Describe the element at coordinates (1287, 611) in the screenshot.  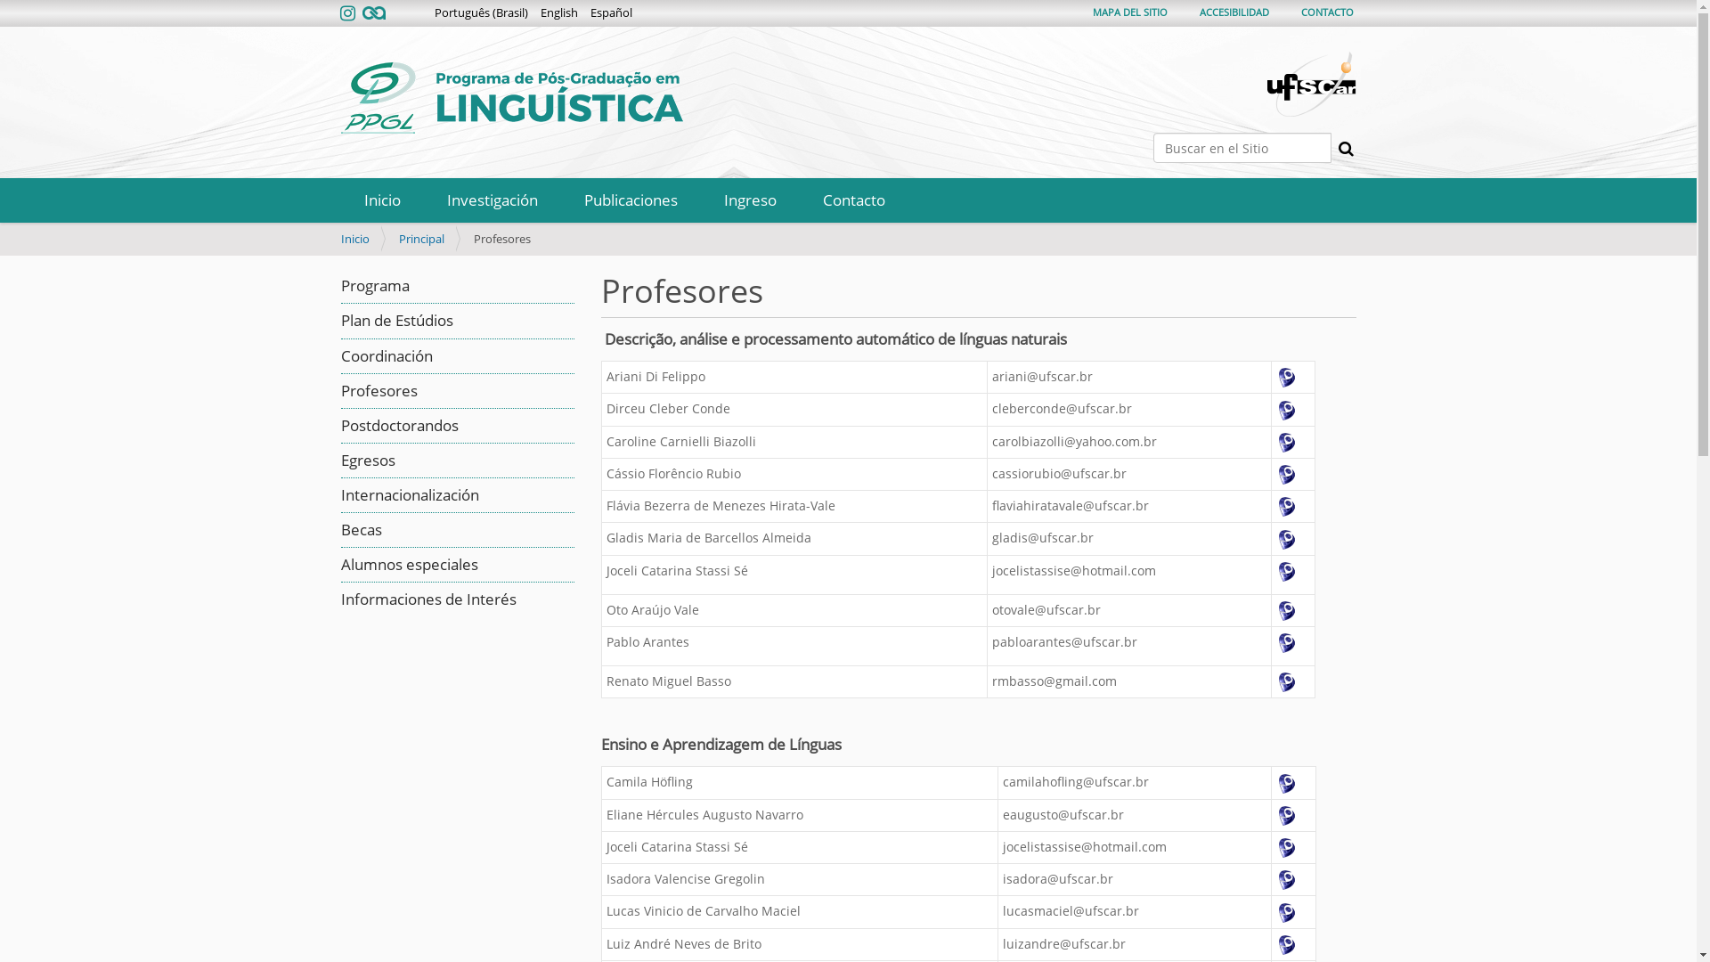
I see `lattes.png` at that location.